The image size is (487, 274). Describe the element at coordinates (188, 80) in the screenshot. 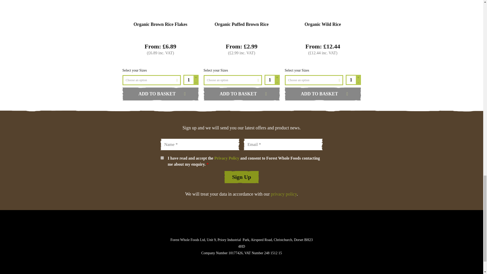

I see `1` at that location.